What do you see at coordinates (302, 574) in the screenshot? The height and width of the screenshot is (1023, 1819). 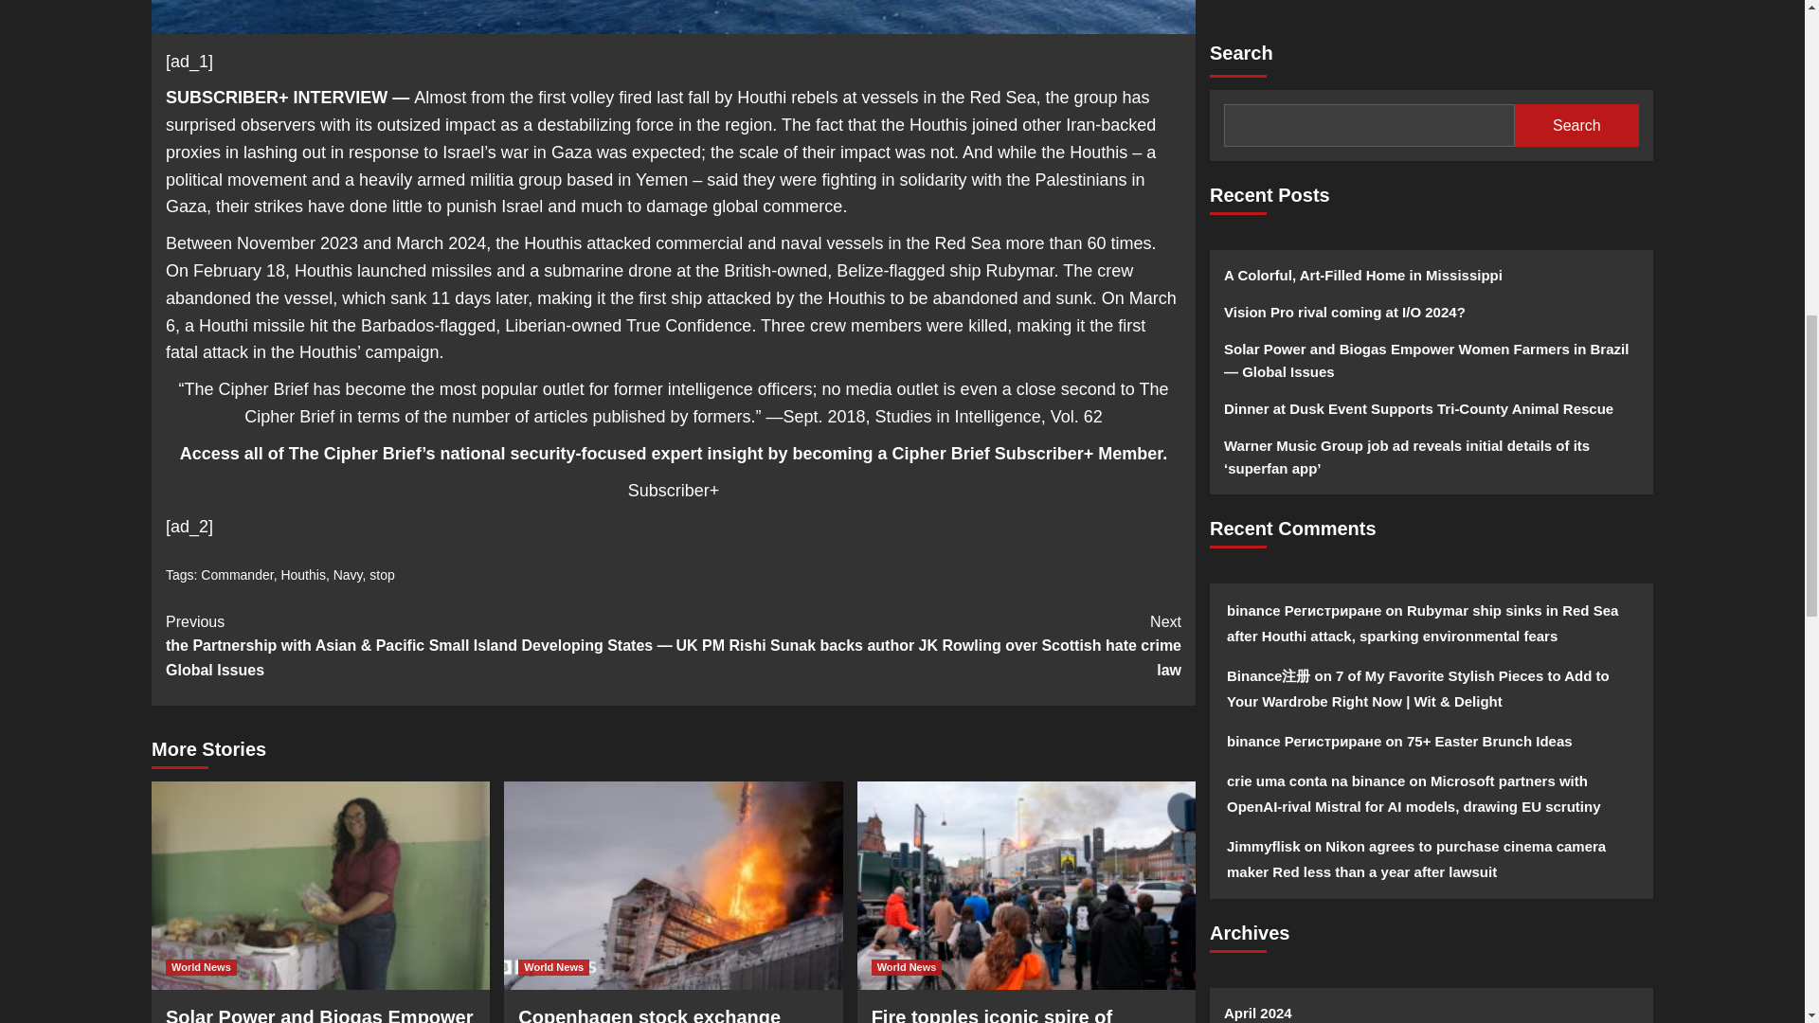 I see `Houthis` at bounding box center [302, 574].